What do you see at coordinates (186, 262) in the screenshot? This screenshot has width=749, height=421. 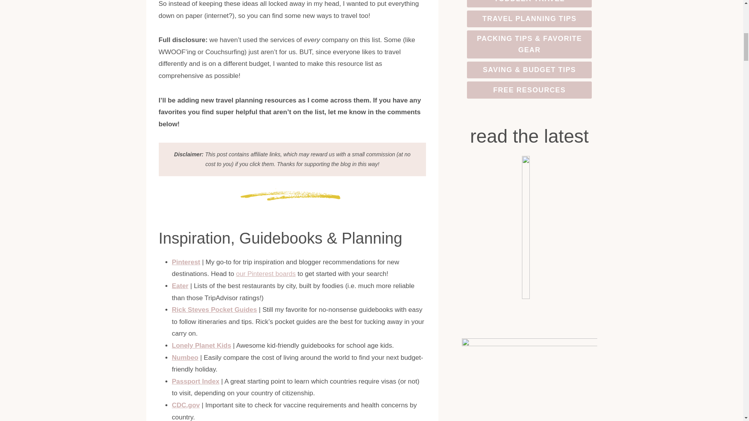 I see `Pinterest` at bounding box center [186, 262].